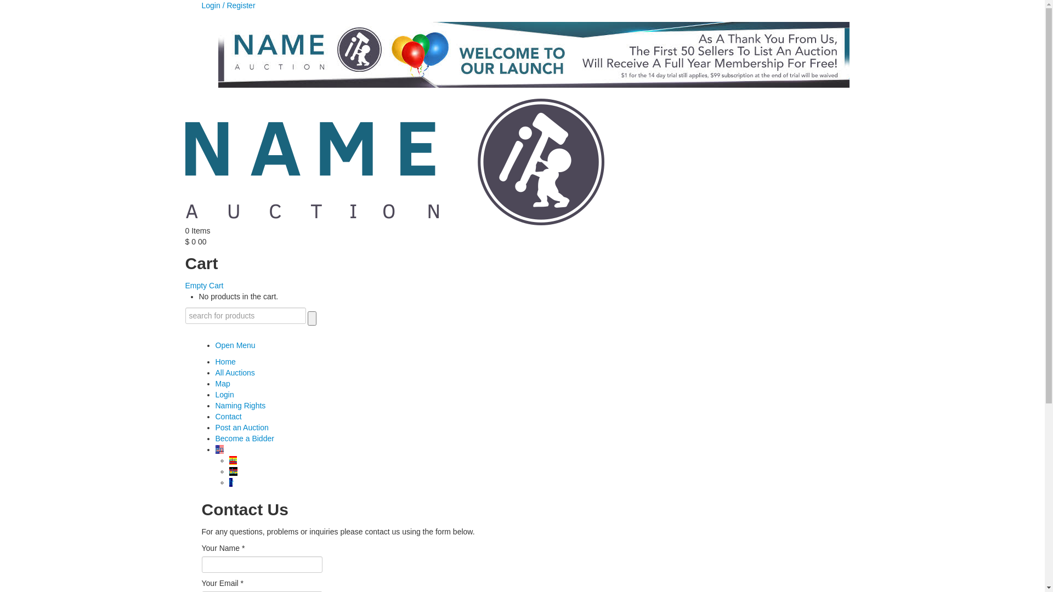 Image resolution: width=1053 pixels, height=592 pixels. Describe the element at coordinates (234, 460) in the screenshot. I see `es` at that location.